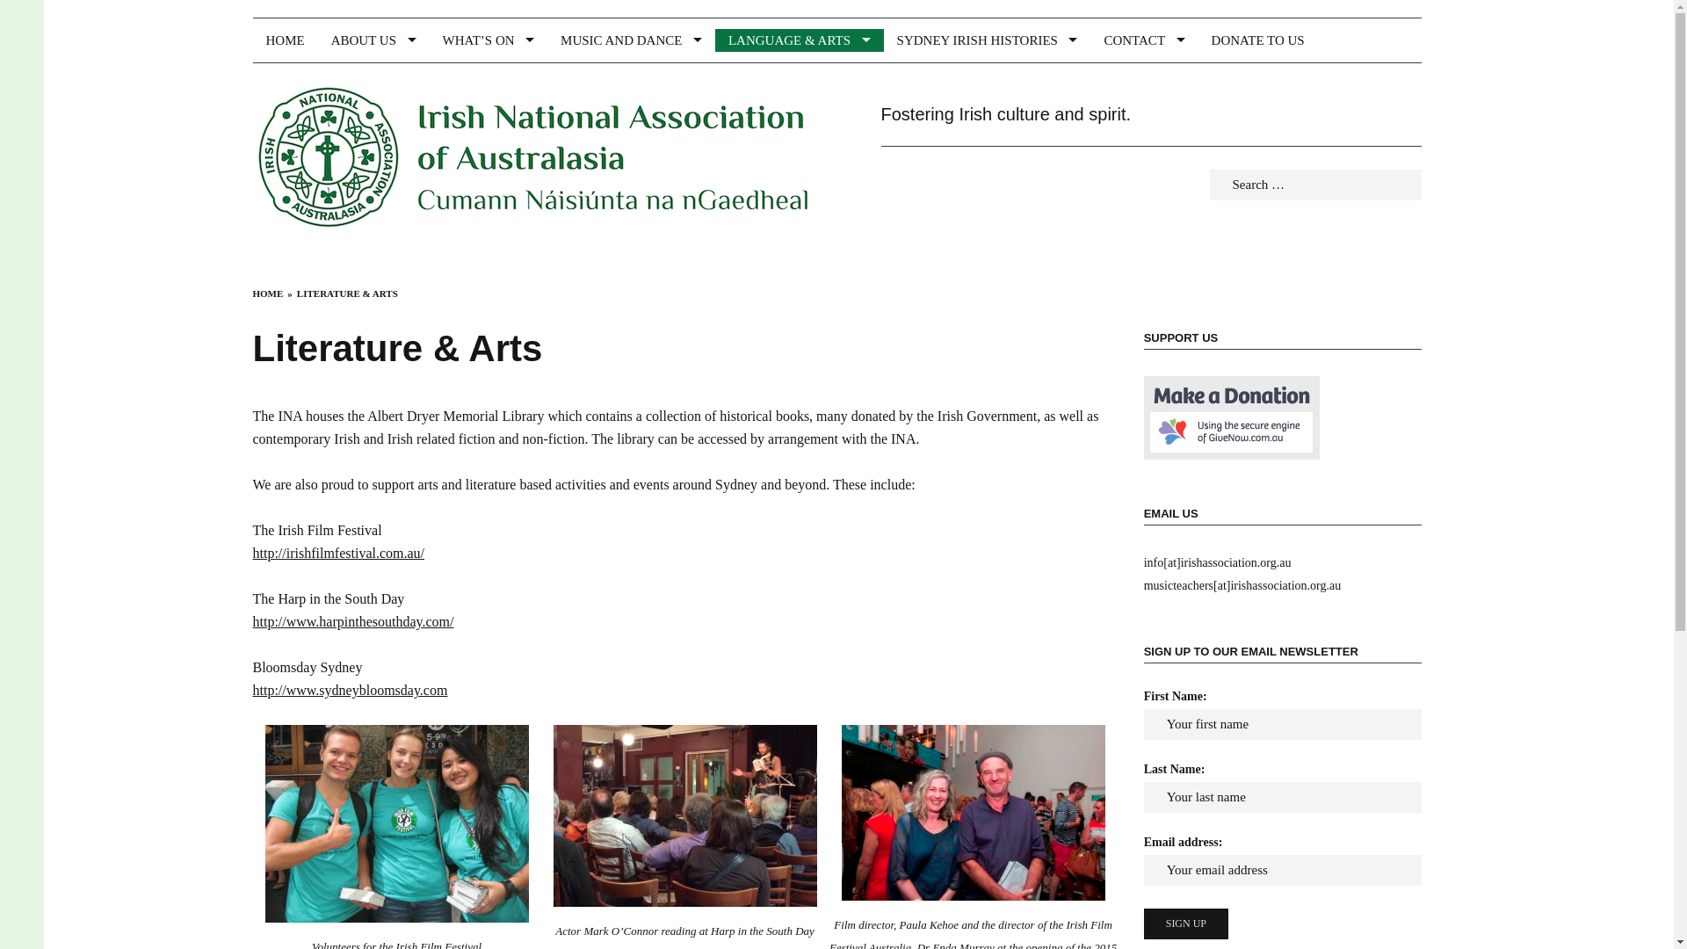 This screenshot has width=1687, height=949. I want to click on Search, so click(42, 16).